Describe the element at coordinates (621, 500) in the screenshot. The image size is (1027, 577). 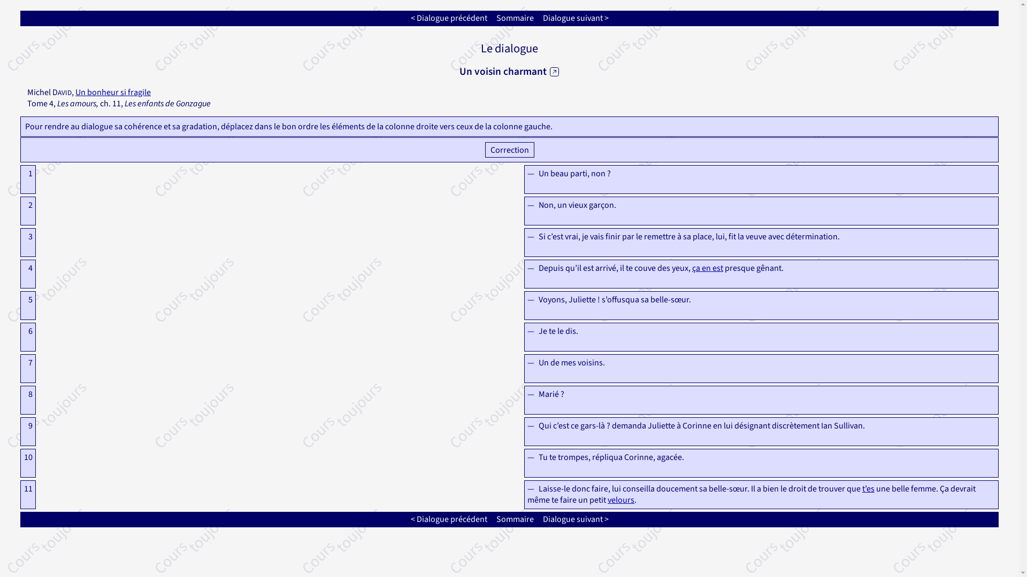
I see `velours` at that location.